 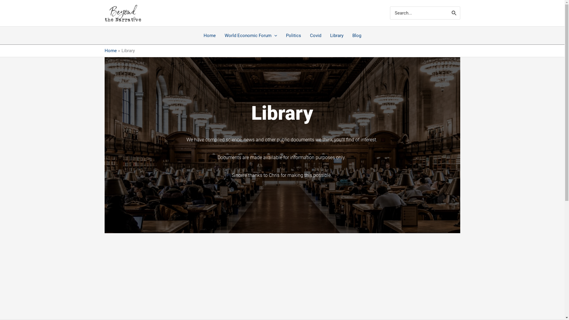 I want to click on Library, so click(x=337, y=36).